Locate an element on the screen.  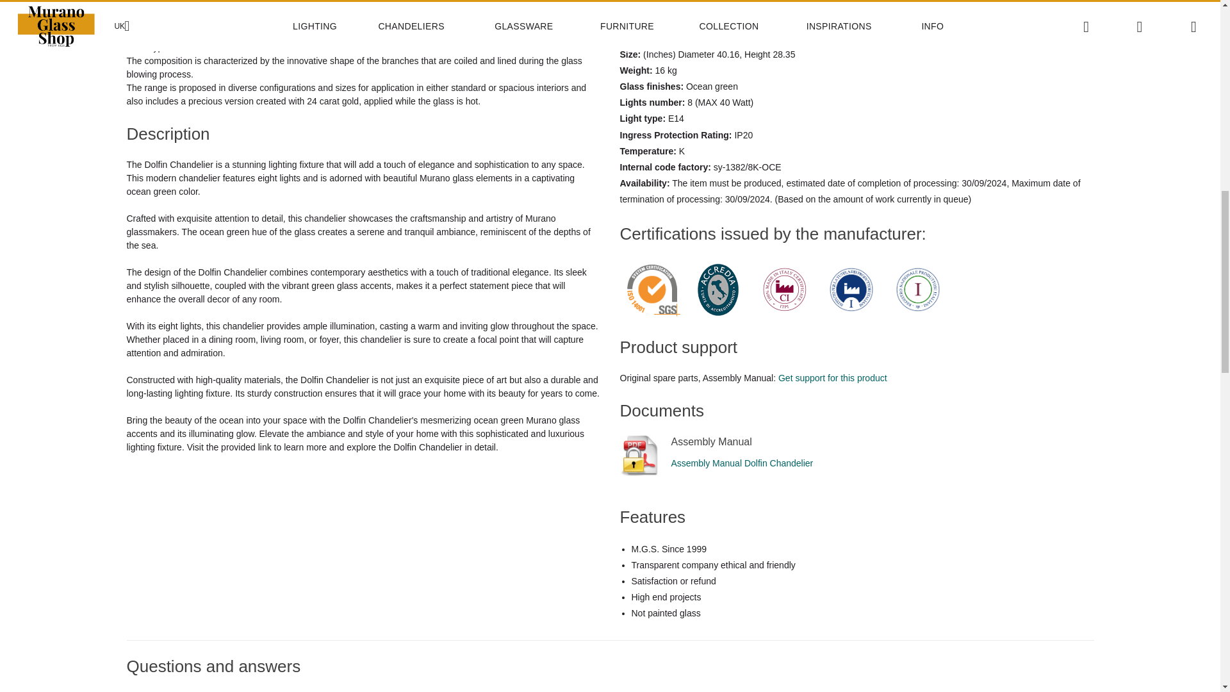
Gestione ambientale ISO 14001:2004 is located at coordinates (652, 290).